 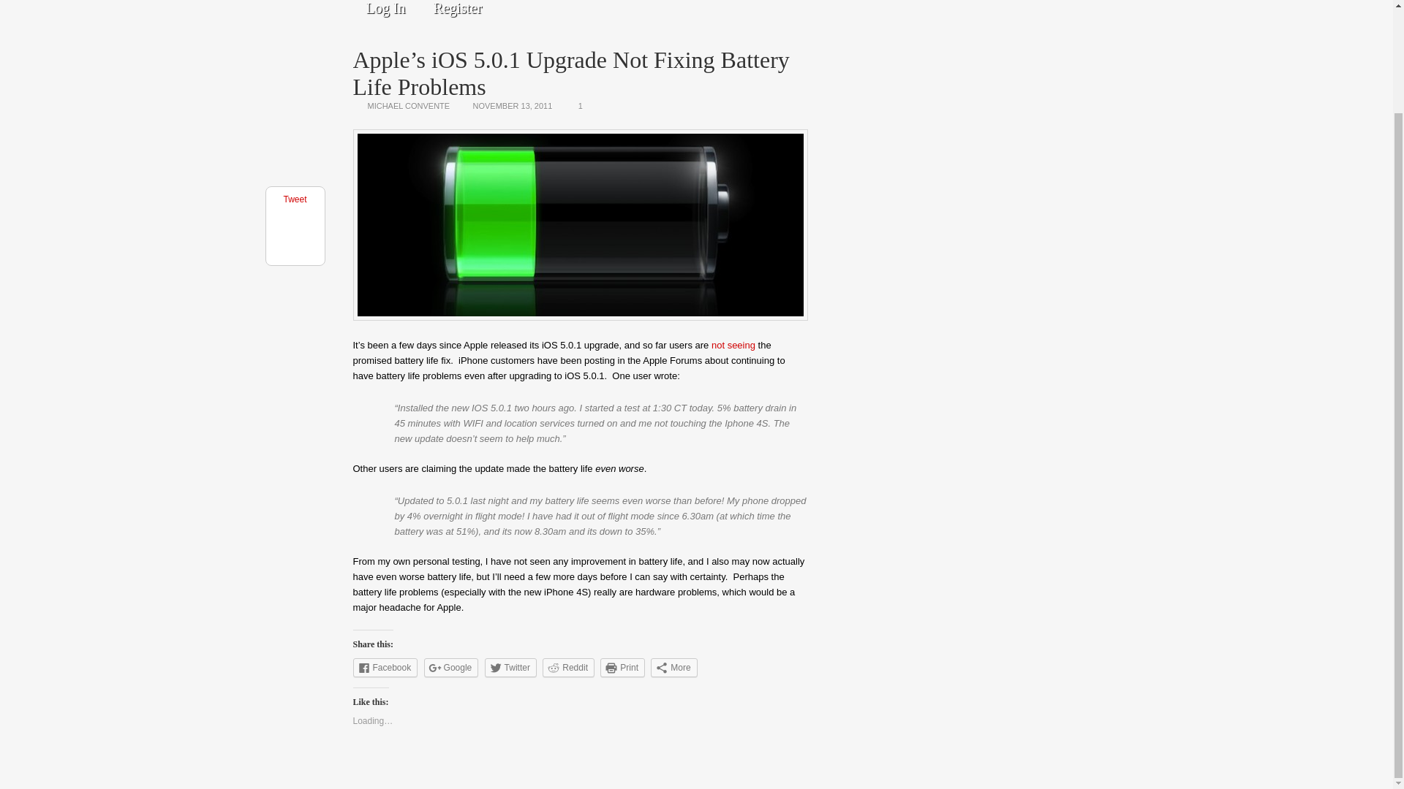 I want to click on Click to print, so click(x=622, y=667).